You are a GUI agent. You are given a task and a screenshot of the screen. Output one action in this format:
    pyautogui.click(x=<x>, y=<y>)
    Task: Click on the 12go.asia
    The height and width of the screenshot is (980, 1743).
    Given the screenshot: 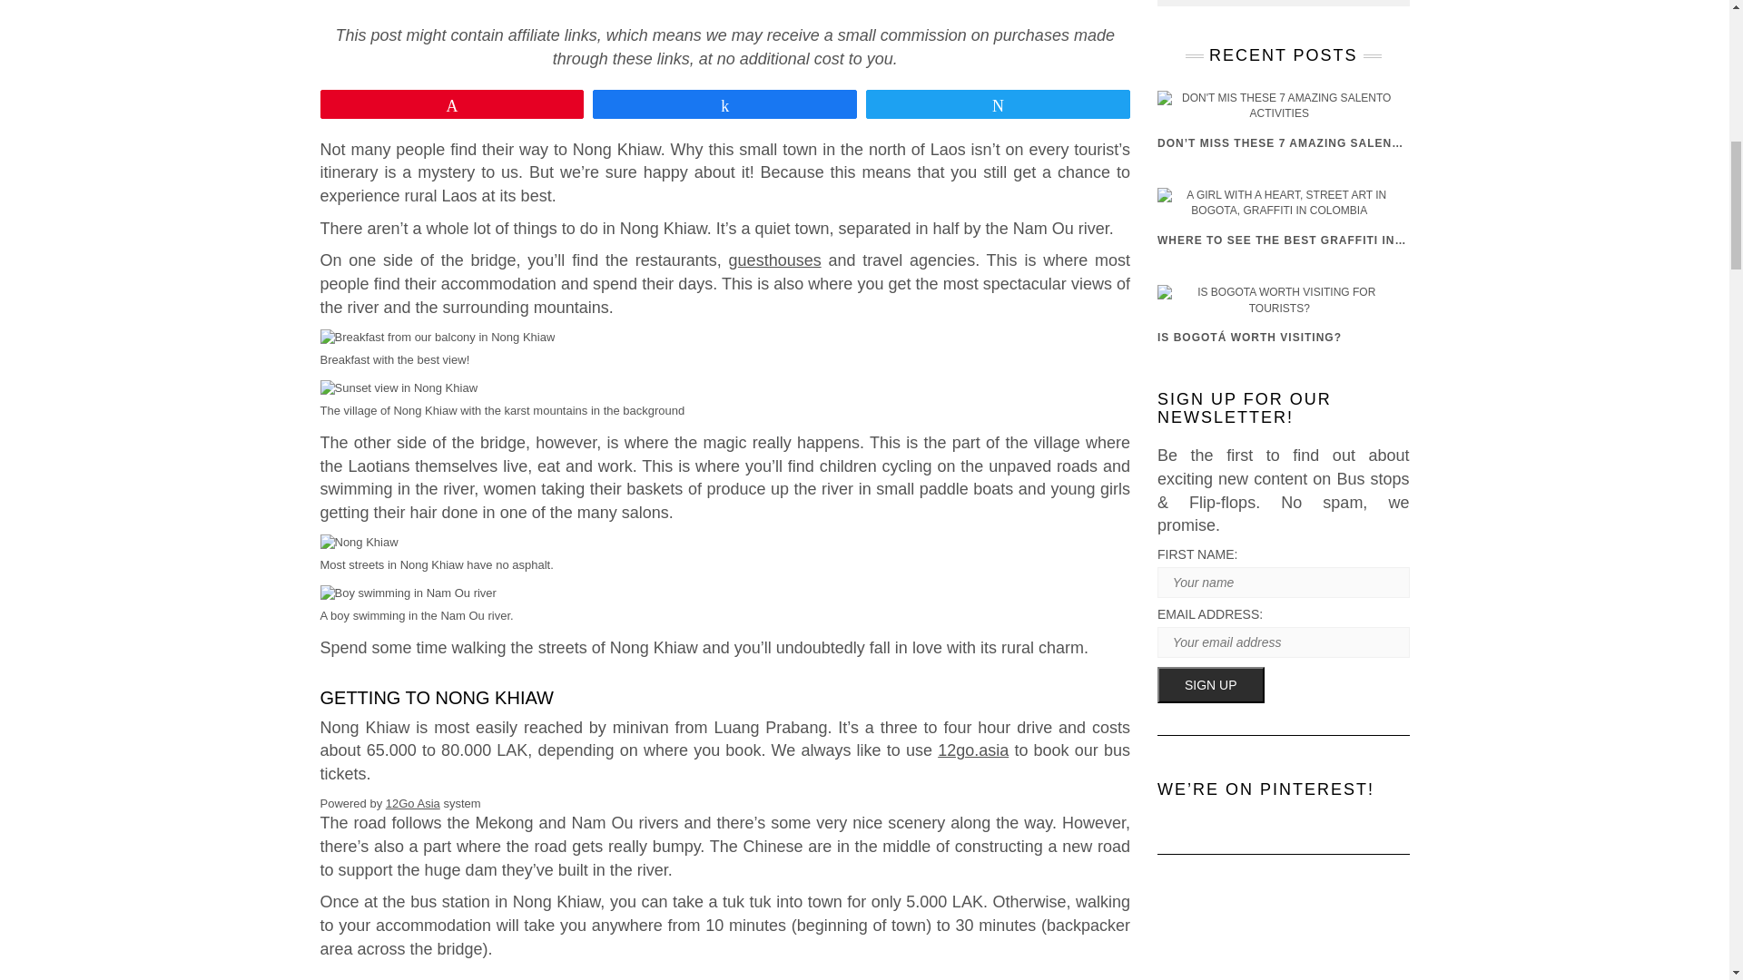 What is the action you would take?
    pyautogui.click(x=973, y=750)
    